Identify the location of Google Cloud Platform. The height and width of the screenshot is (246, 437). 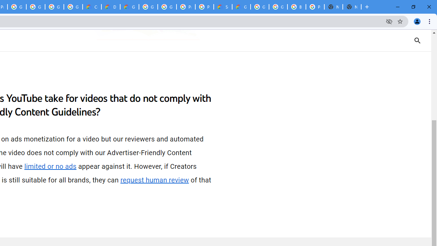
(148, 7).